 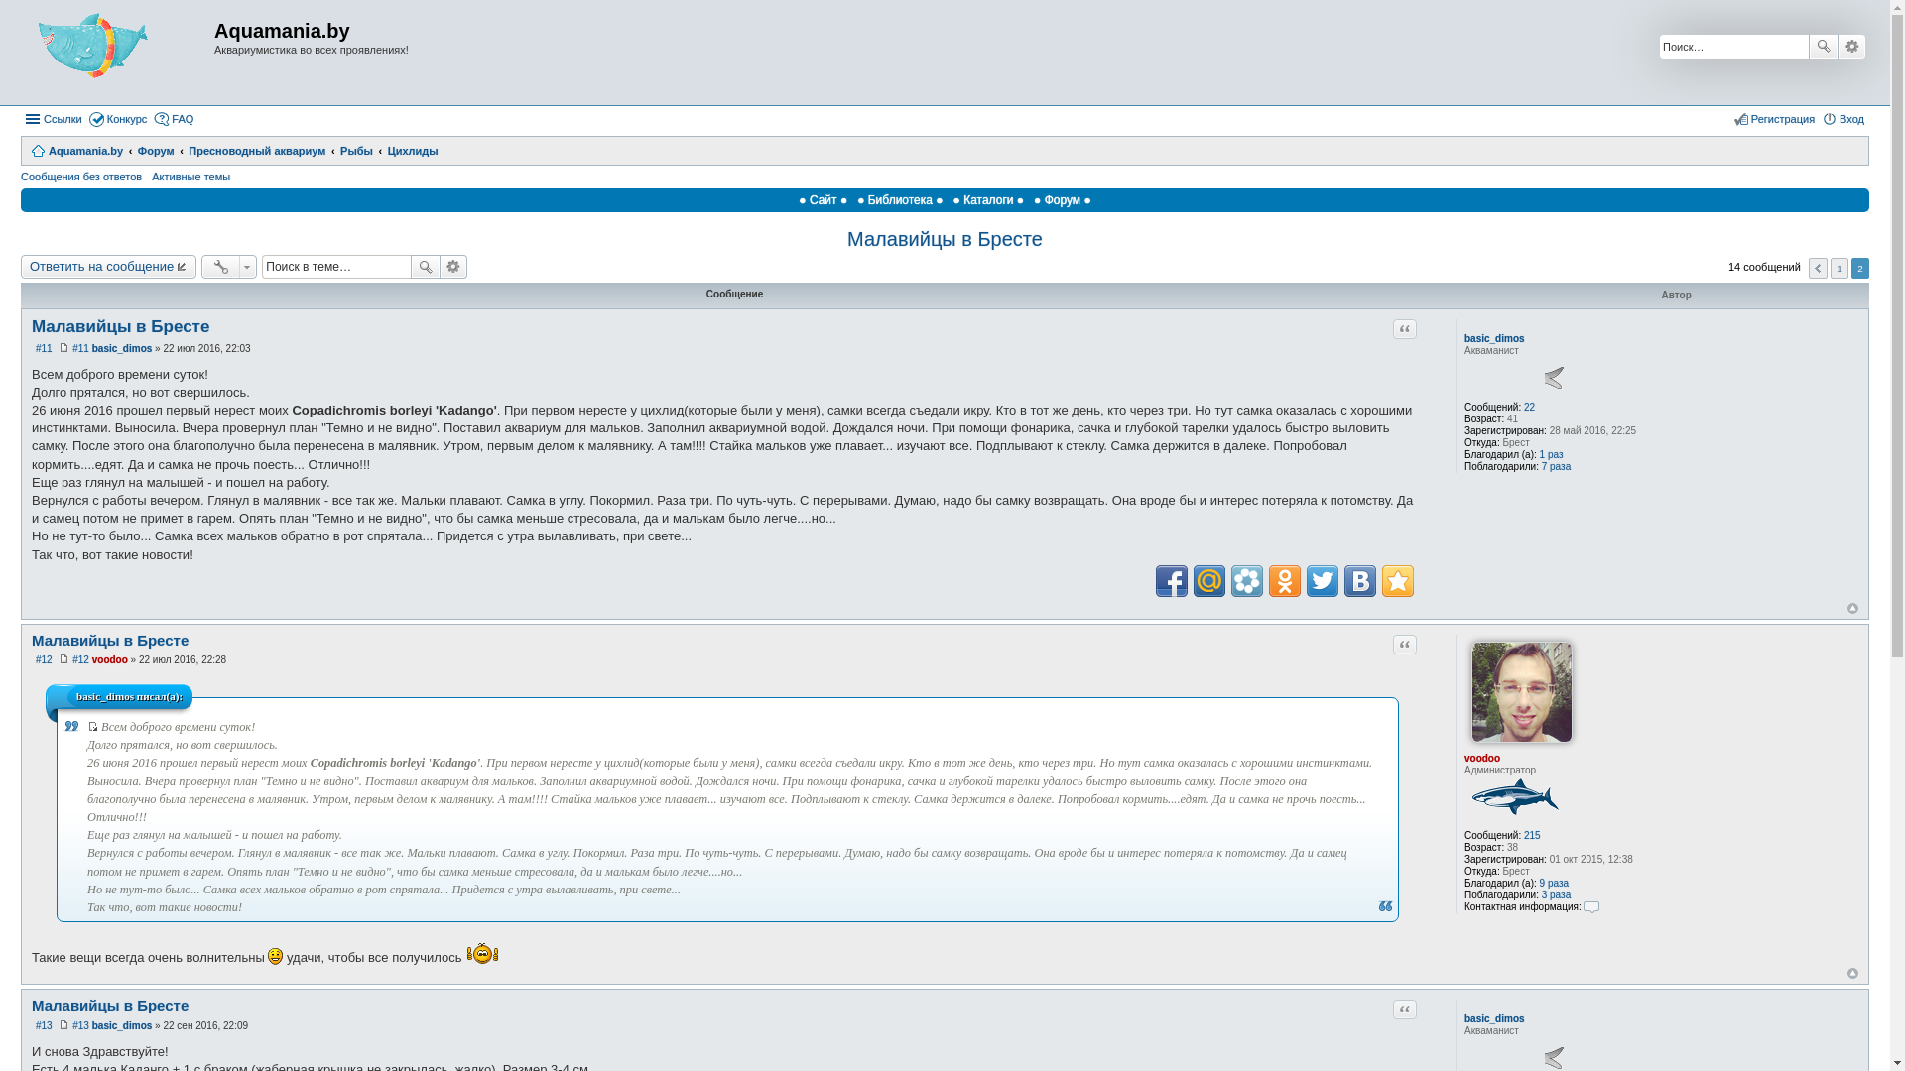 What do you see at coordinates (1494, 1019) in the screenshot?
I see `basic_dimos` at bounding box center [1494, 1019].